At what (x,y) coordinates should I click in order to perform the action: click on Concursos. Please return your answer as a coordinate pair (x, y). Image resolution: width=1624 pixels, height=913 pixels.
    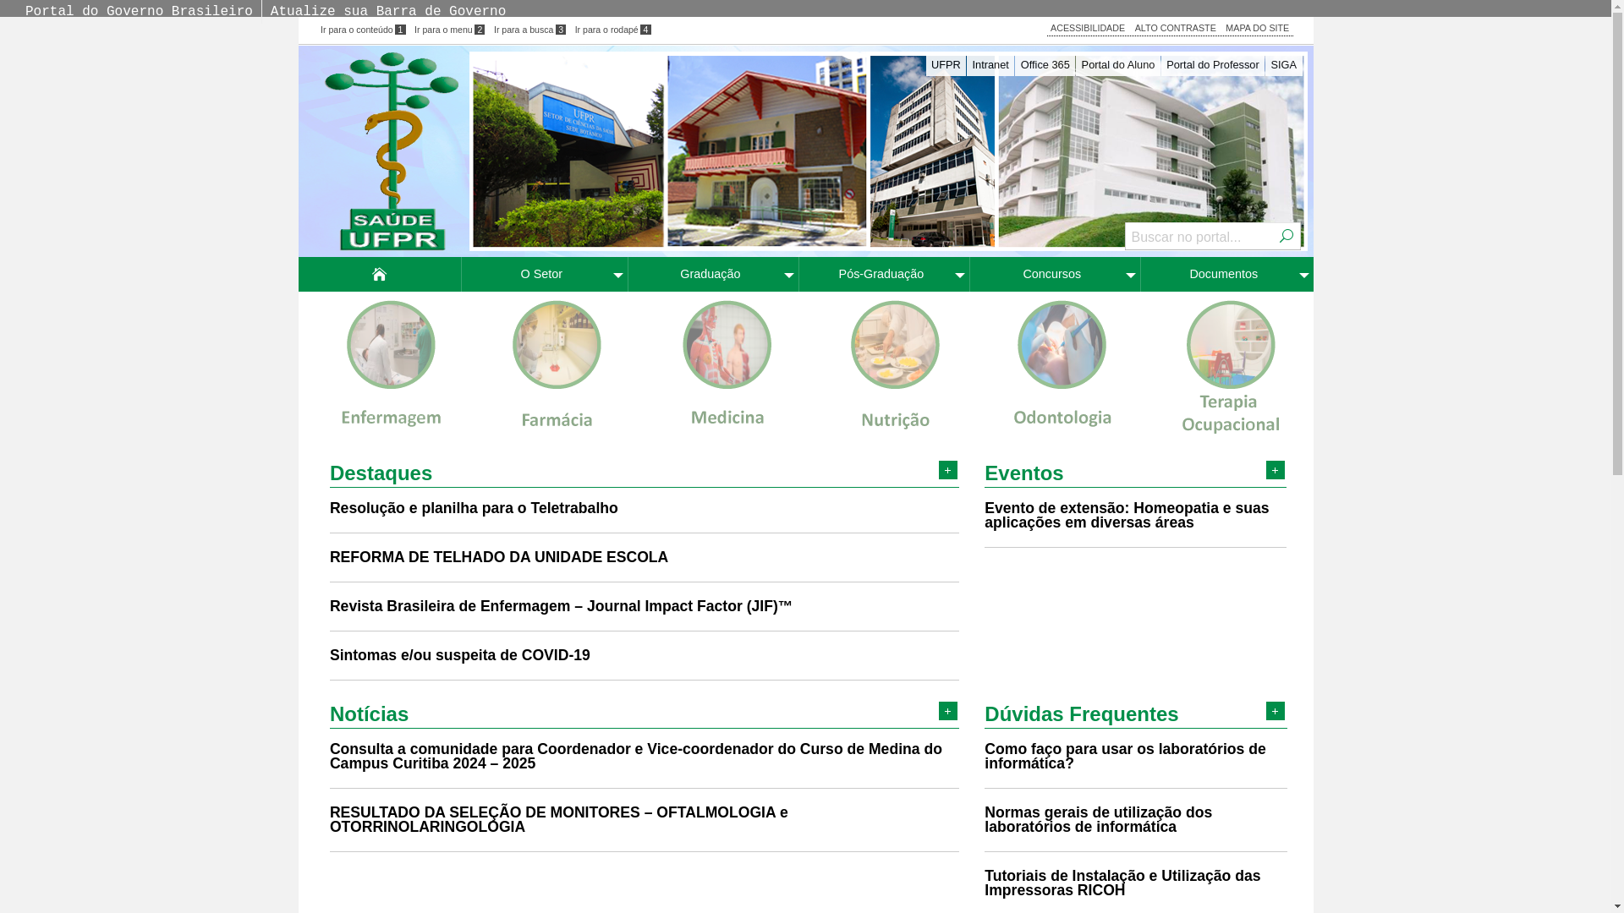
    Looking at the image, I should click on (1056, 274).